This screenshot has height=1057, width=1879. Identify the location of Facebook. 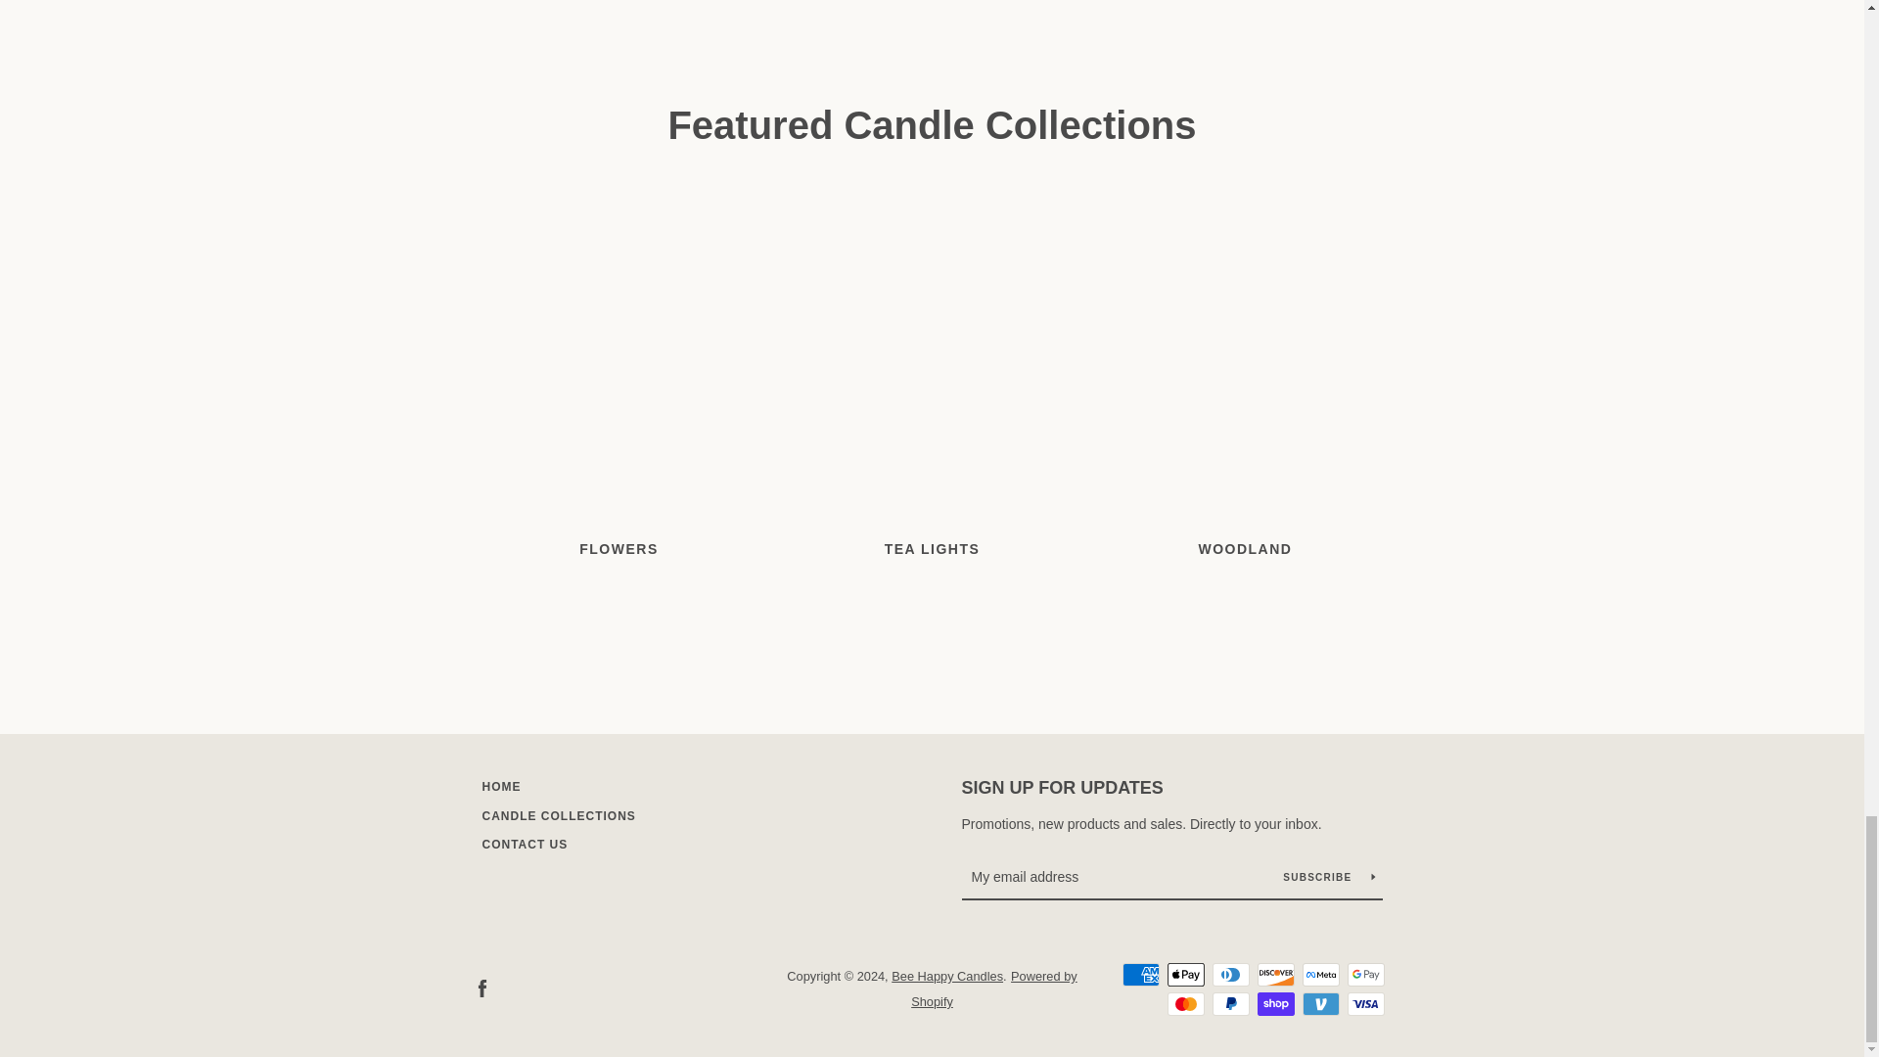
(481, 988).